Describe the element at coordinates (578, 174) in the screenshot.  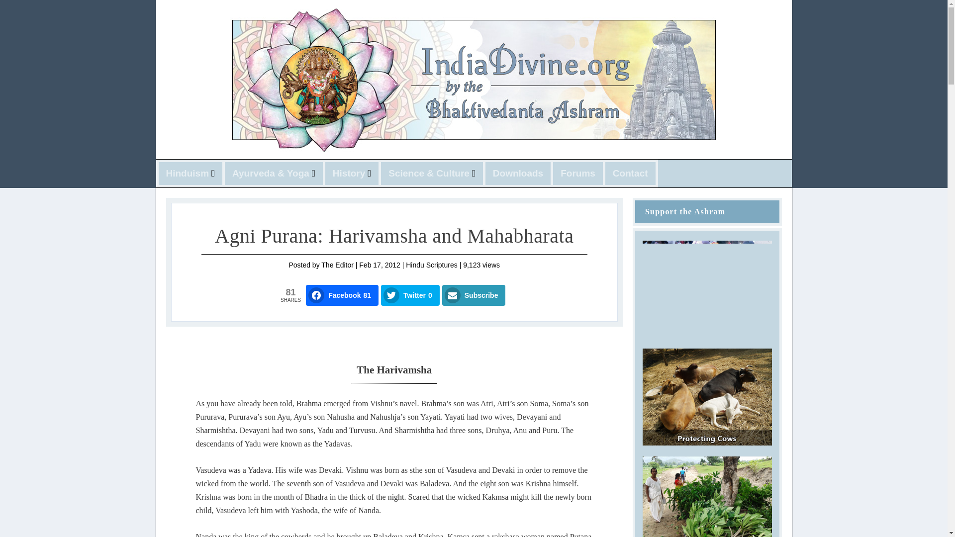
I see `Forums` at that location.